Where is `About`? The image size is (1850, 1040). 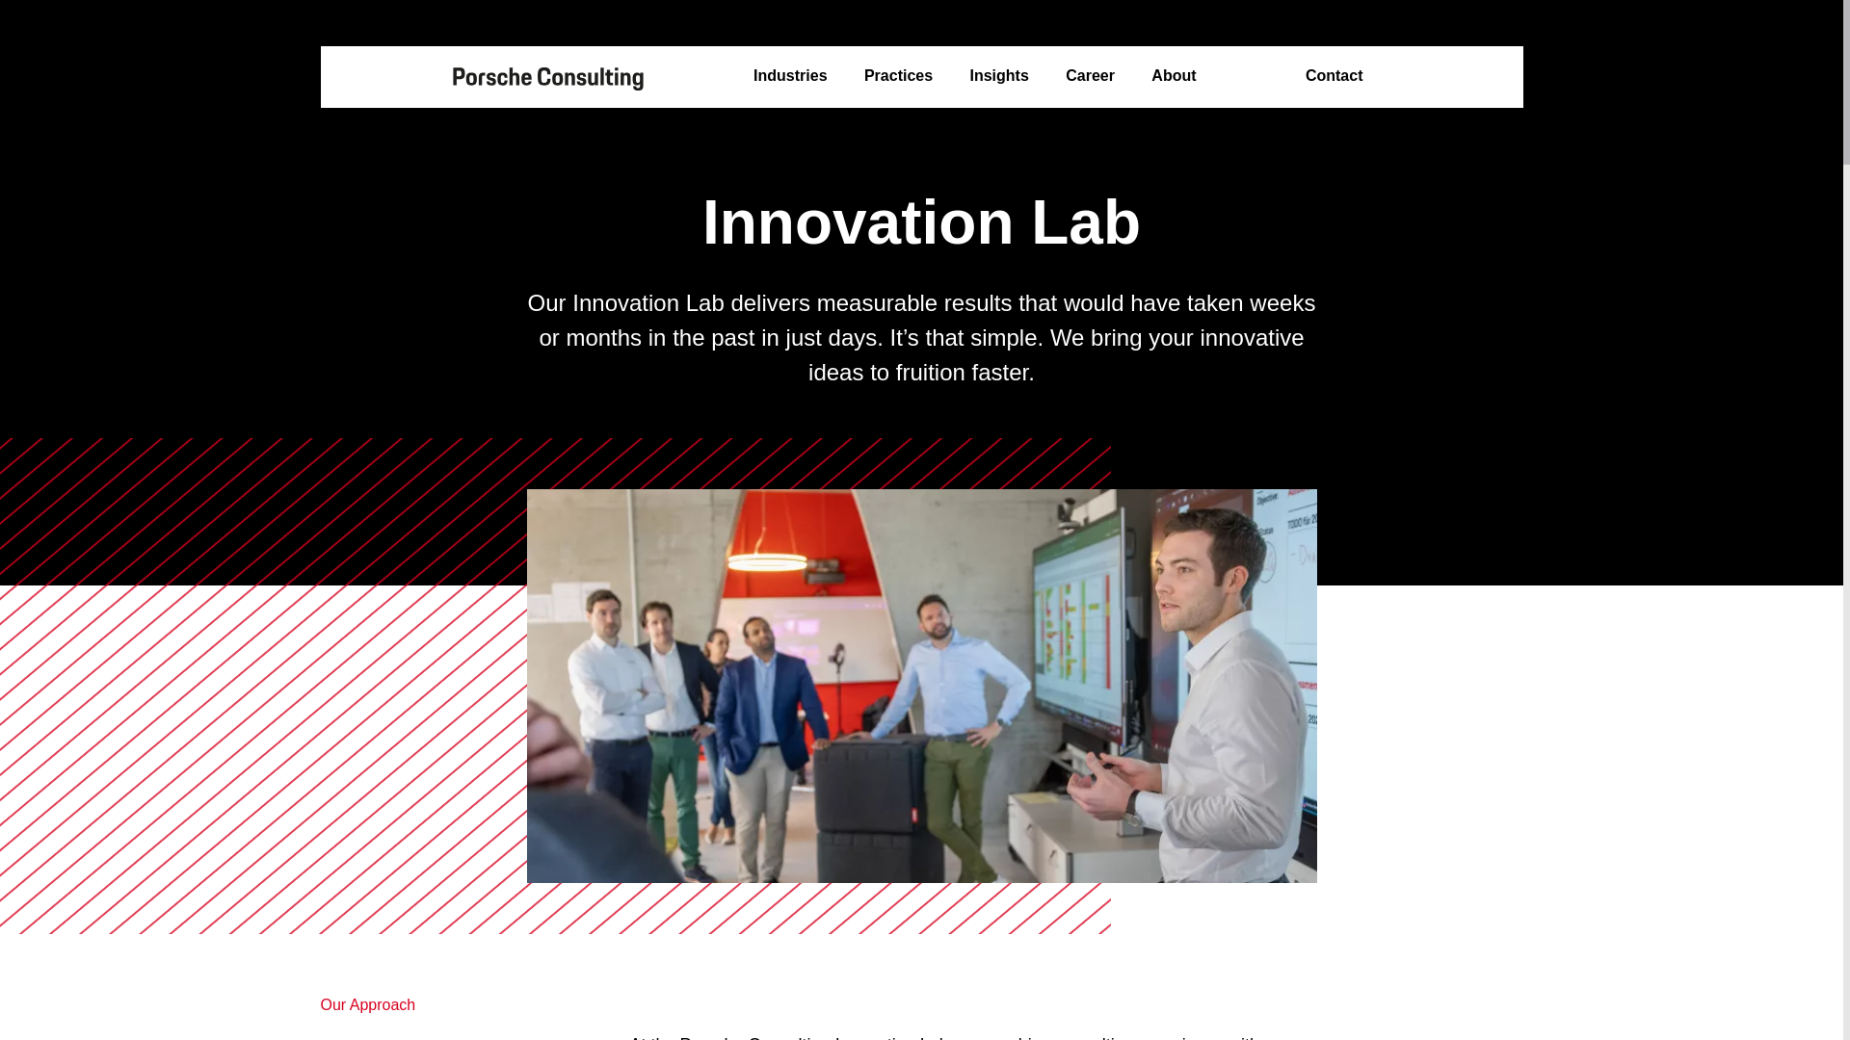
About is located at coordinates (1173, 76).